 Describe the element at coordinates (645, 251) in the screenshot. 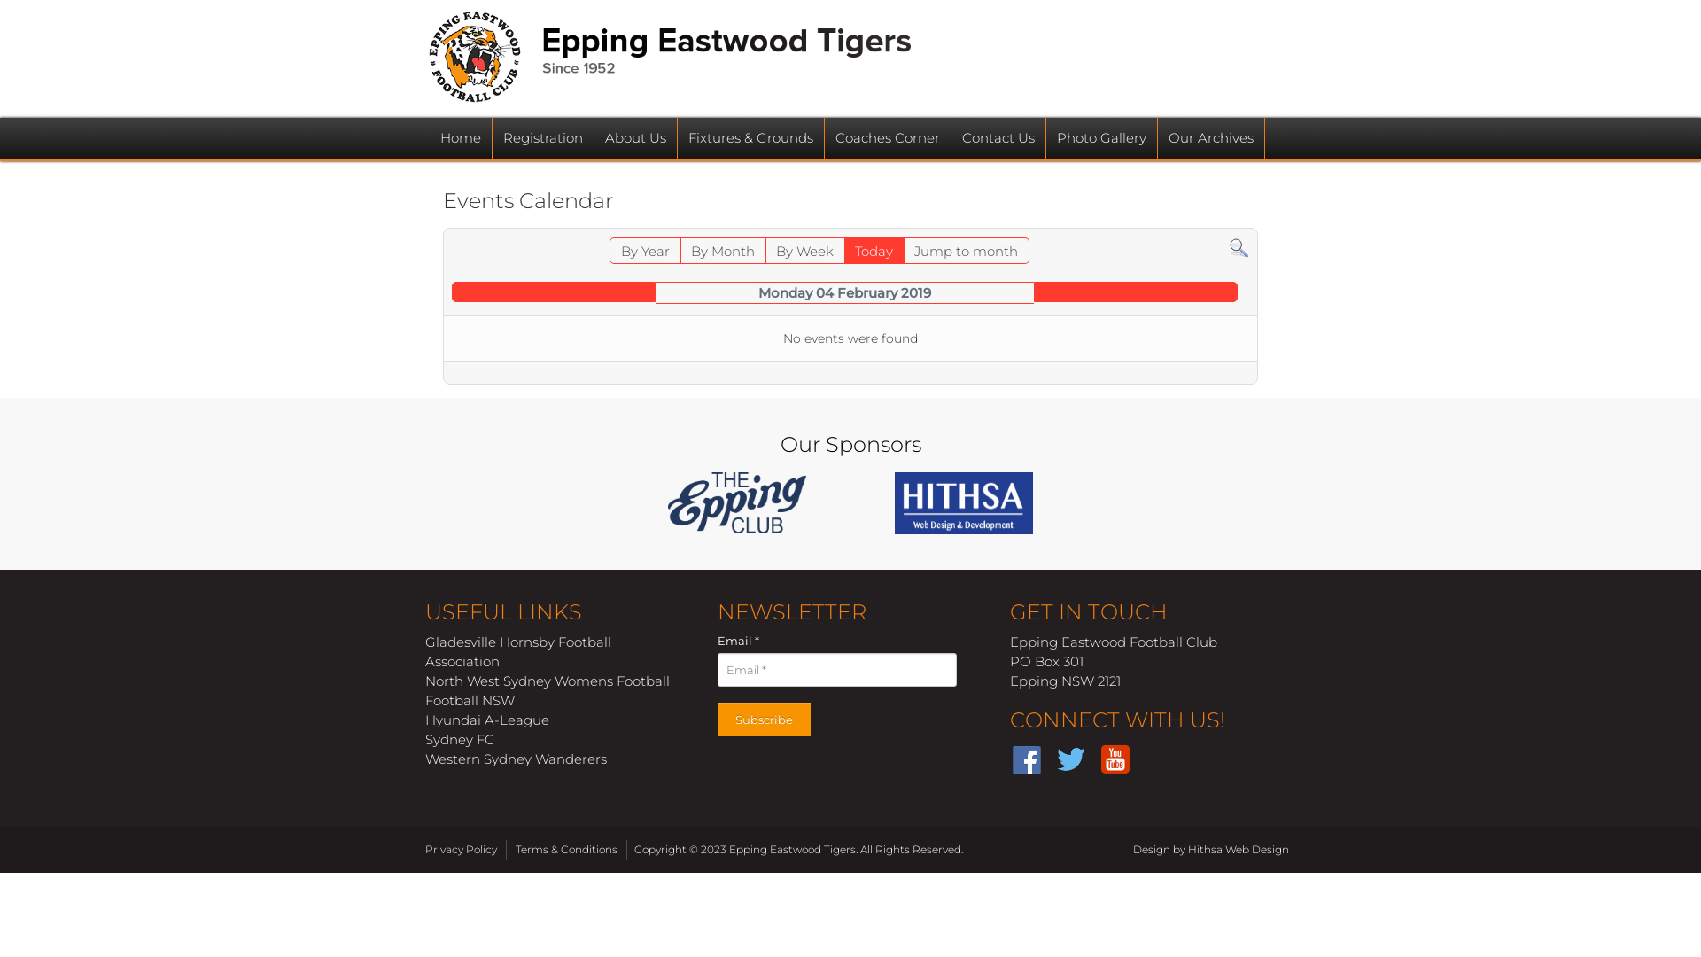

I see `By Year` at that location.